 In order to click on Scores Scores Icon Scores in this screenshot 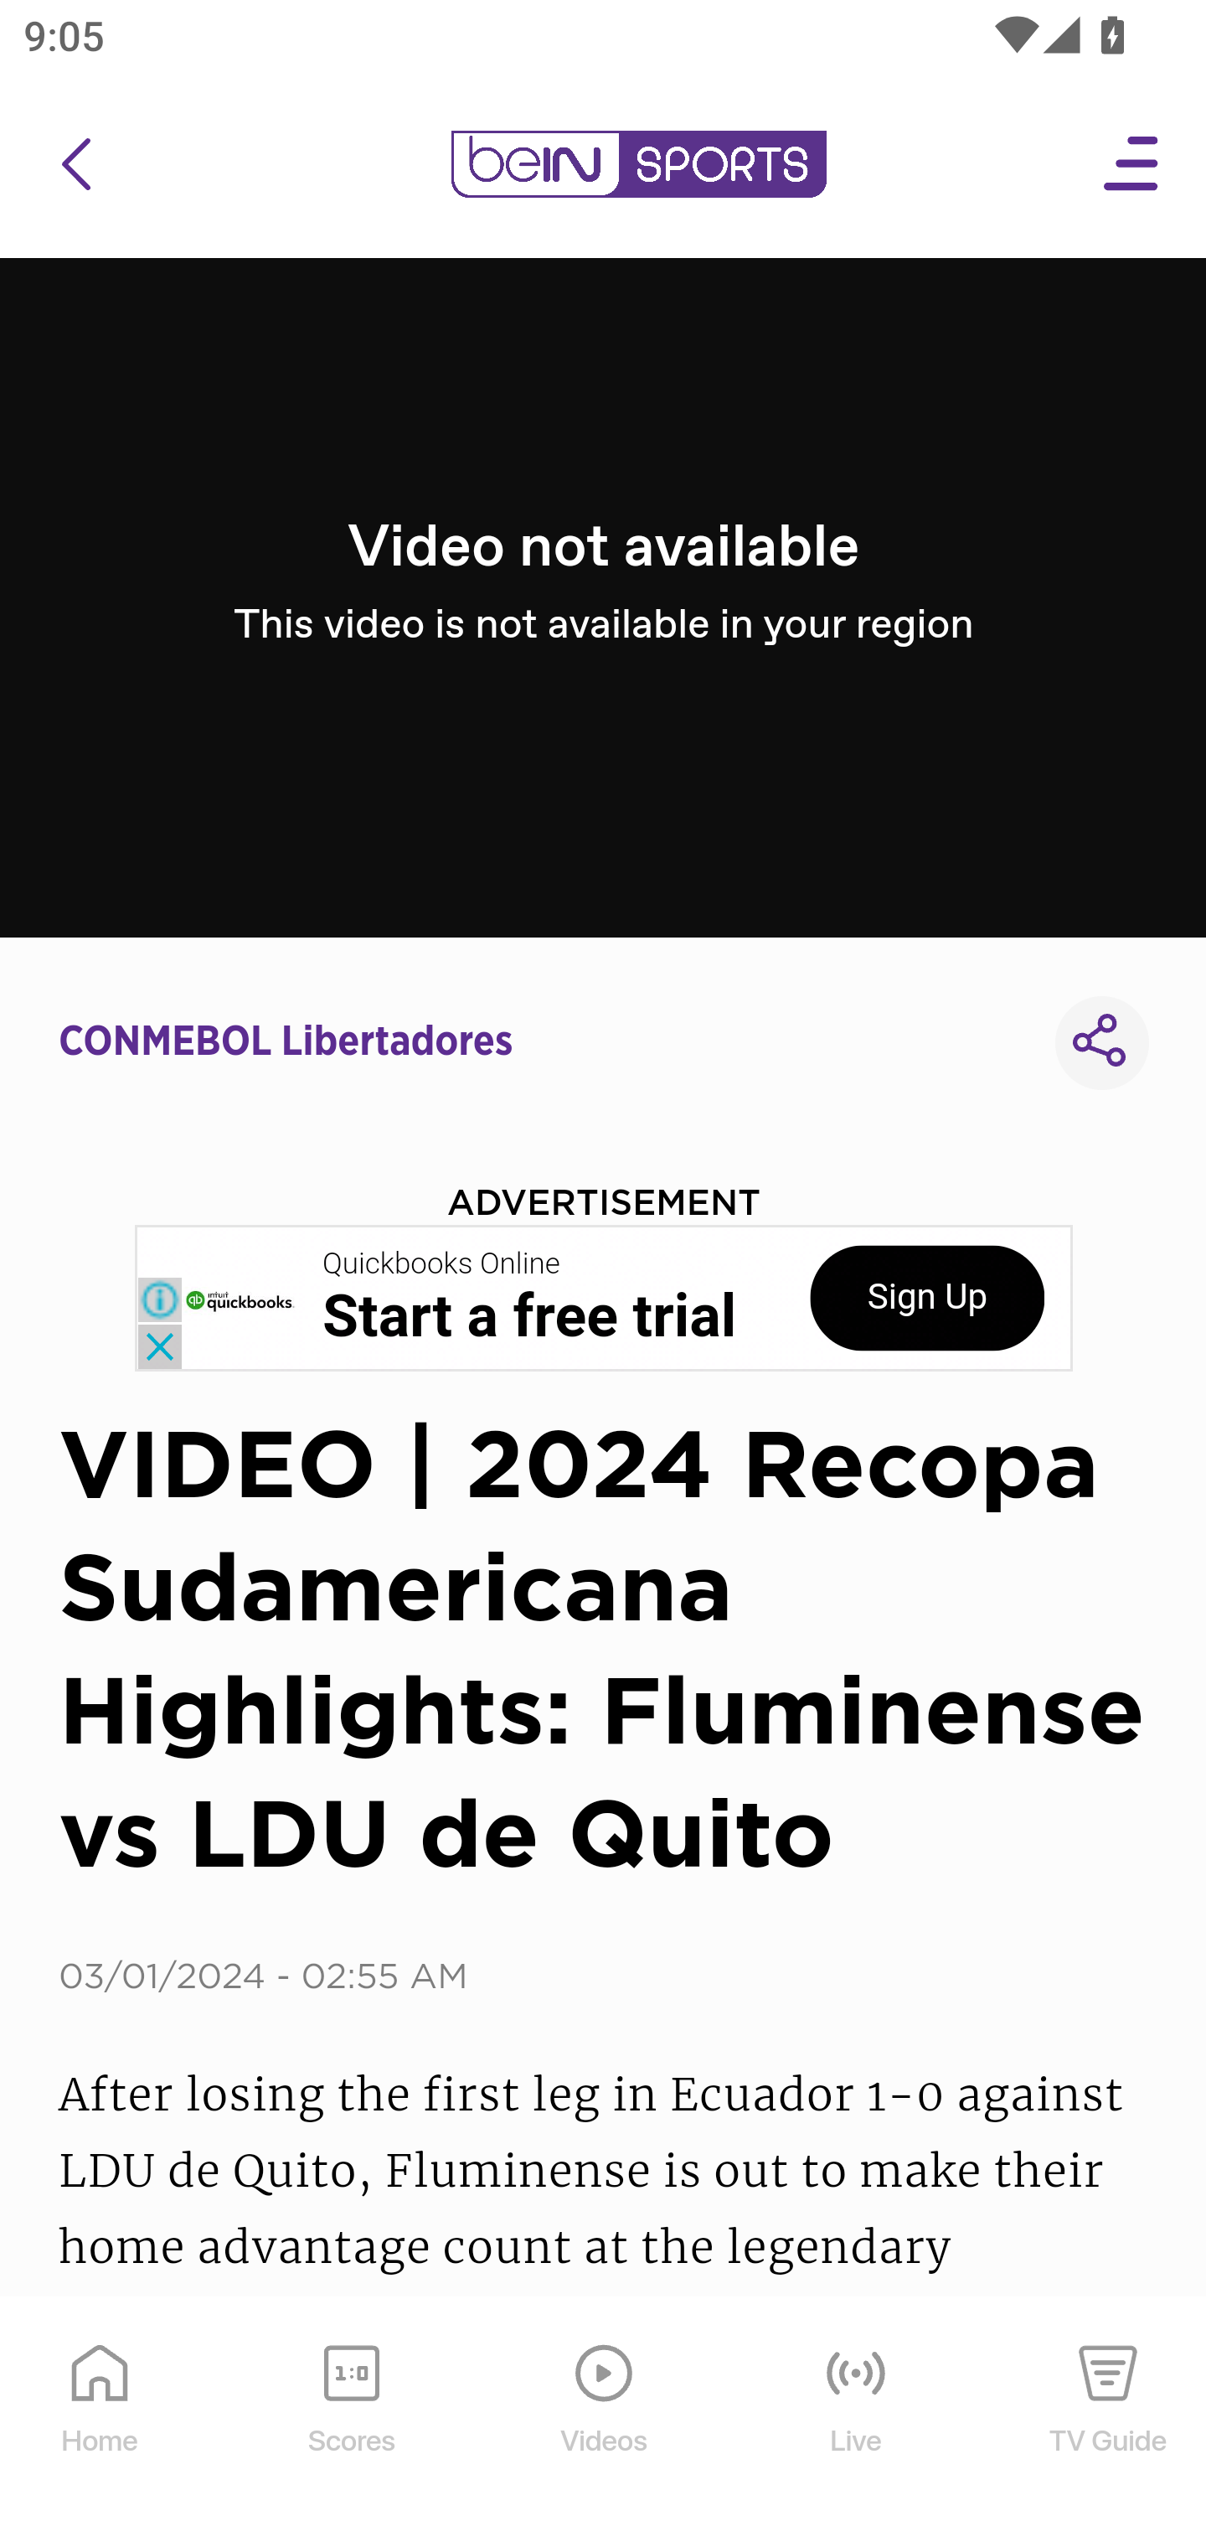, I will do `click(351, 2423)`.